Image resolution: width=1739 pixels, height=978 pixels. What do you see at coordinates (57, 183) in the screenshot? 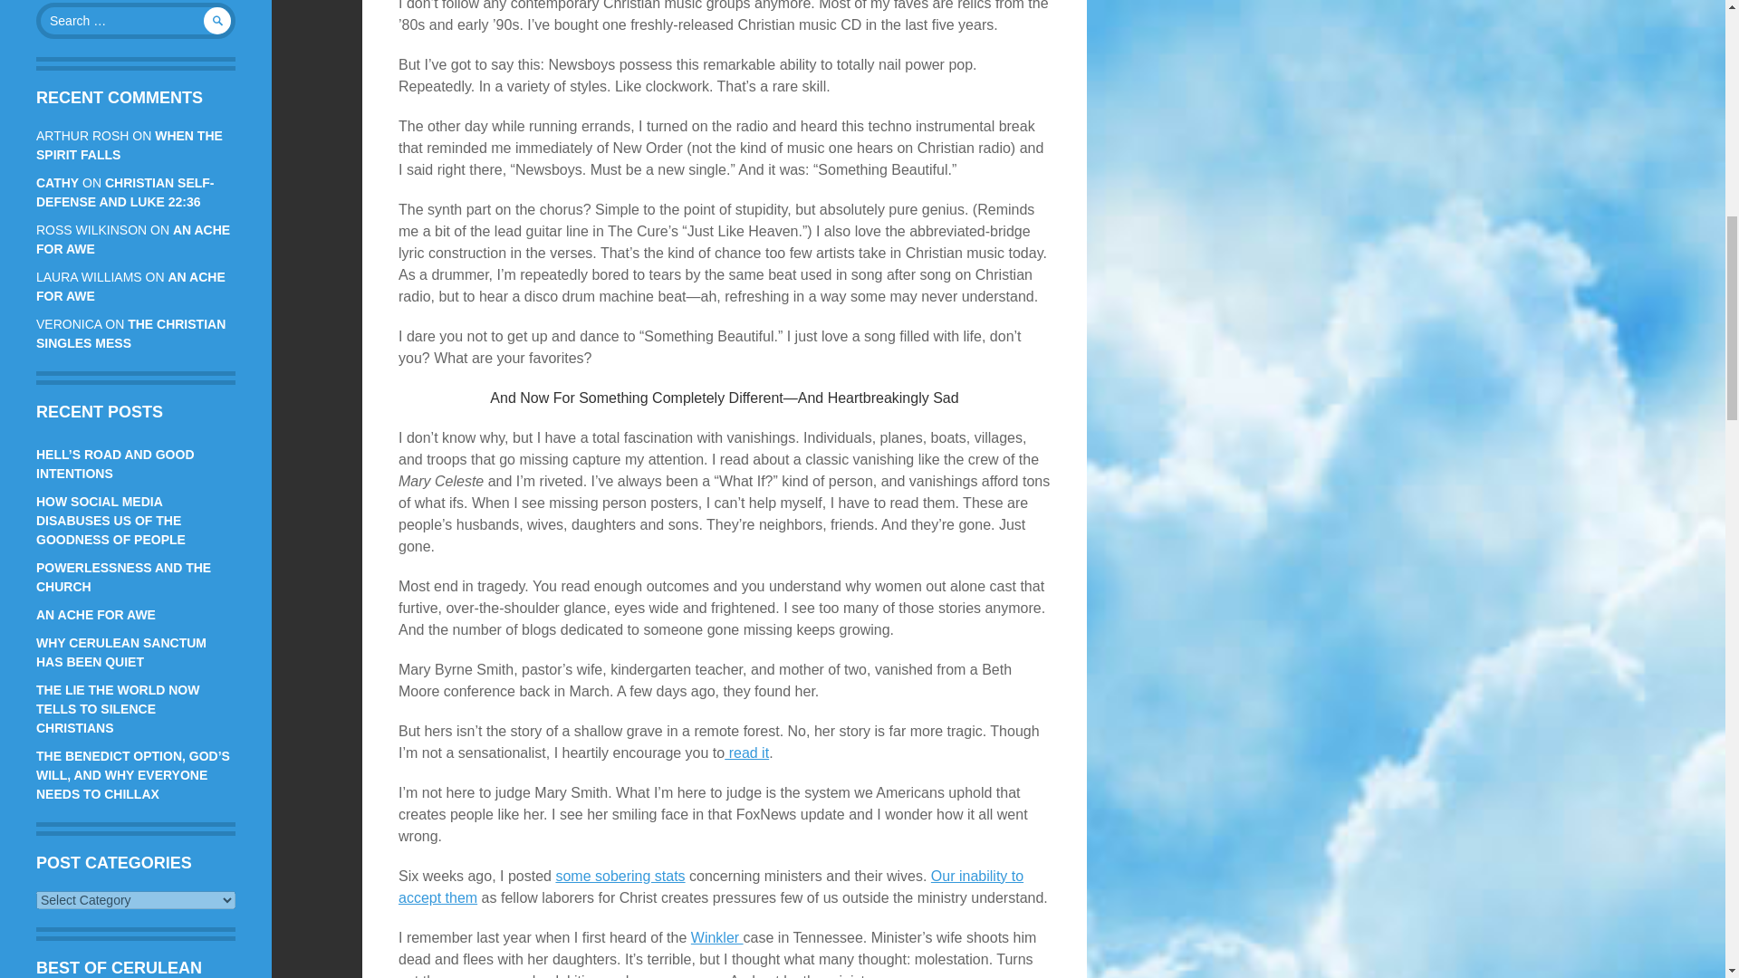
I see `CATHY` at bounding box center [57, 183].